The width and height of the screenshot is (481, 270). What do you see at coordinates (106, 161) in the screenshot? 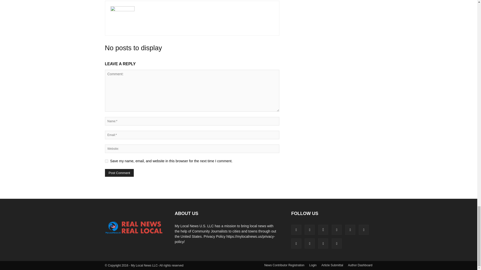
I see `yes` at bounding box center [106, 161].